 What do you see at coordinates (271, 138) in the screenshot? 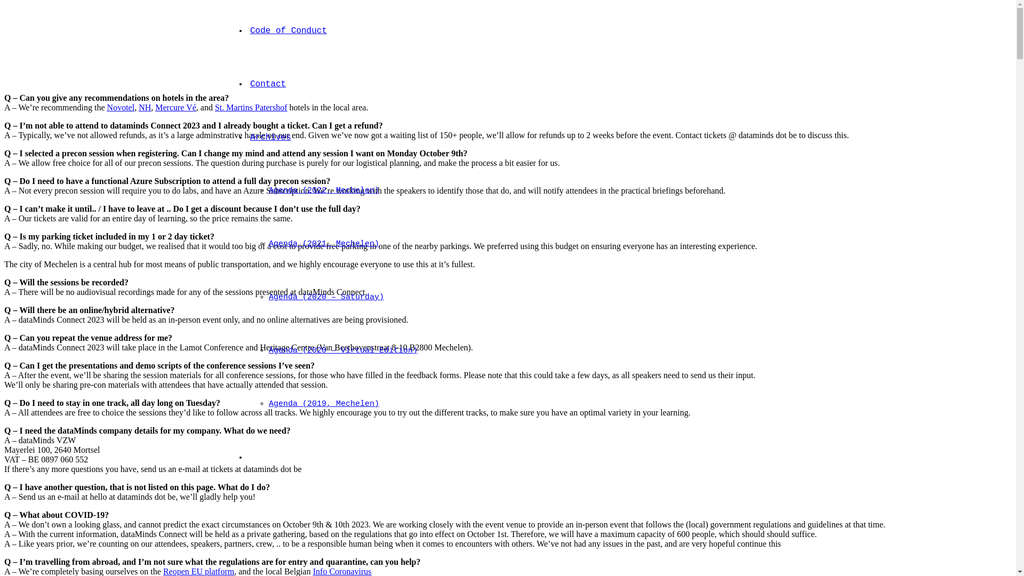
I see `Archives` at bounding box center [271, 138].